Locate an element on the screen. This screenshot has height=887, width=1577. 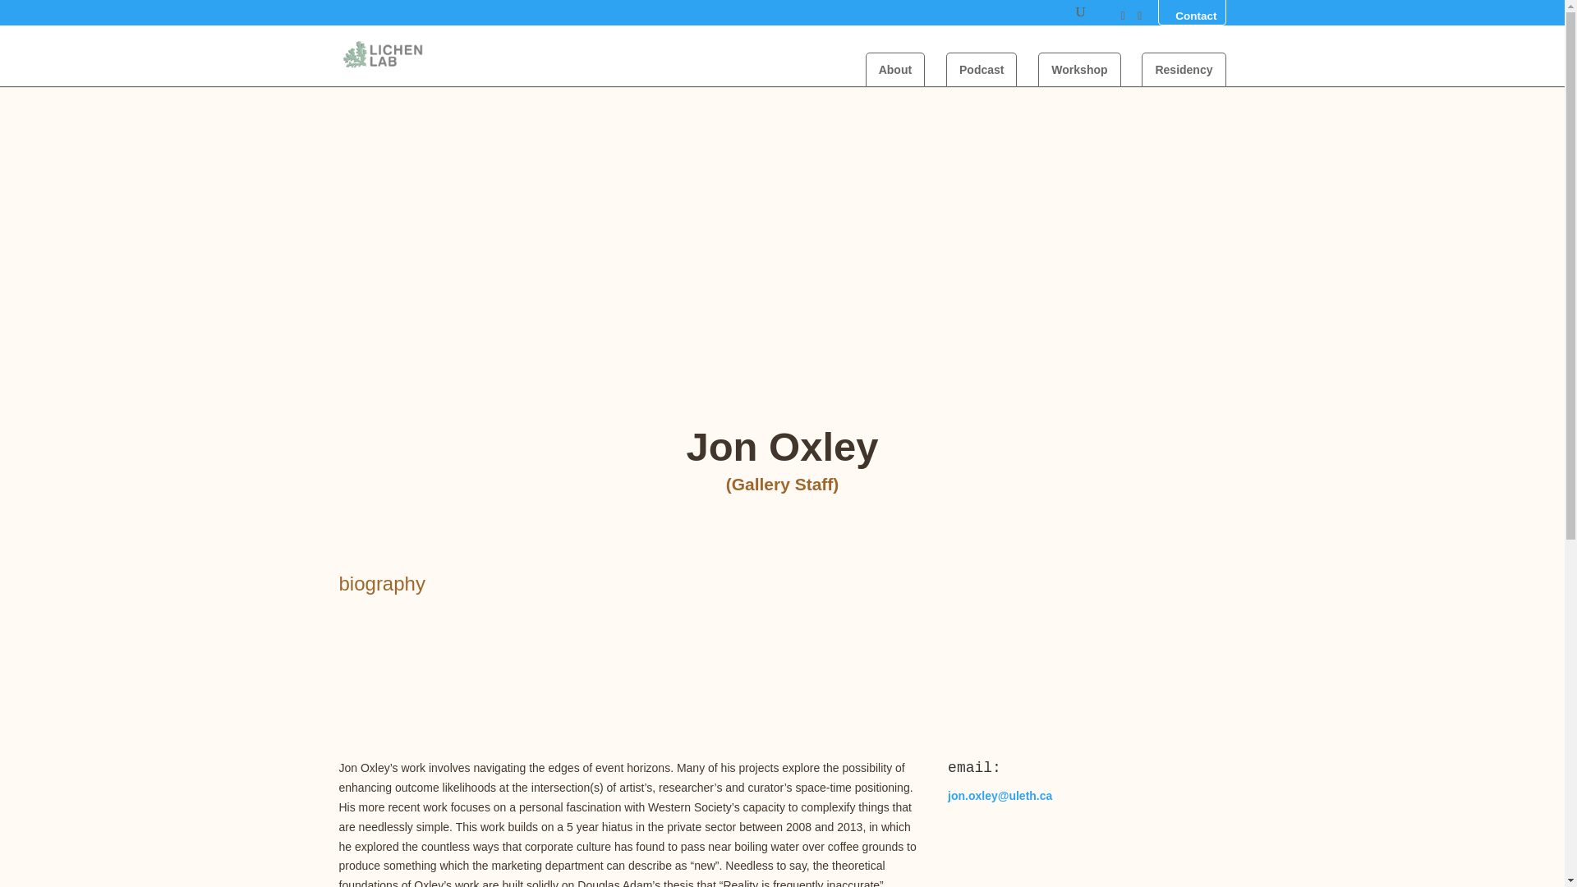
Podcast is located at coordinates (982, 69).